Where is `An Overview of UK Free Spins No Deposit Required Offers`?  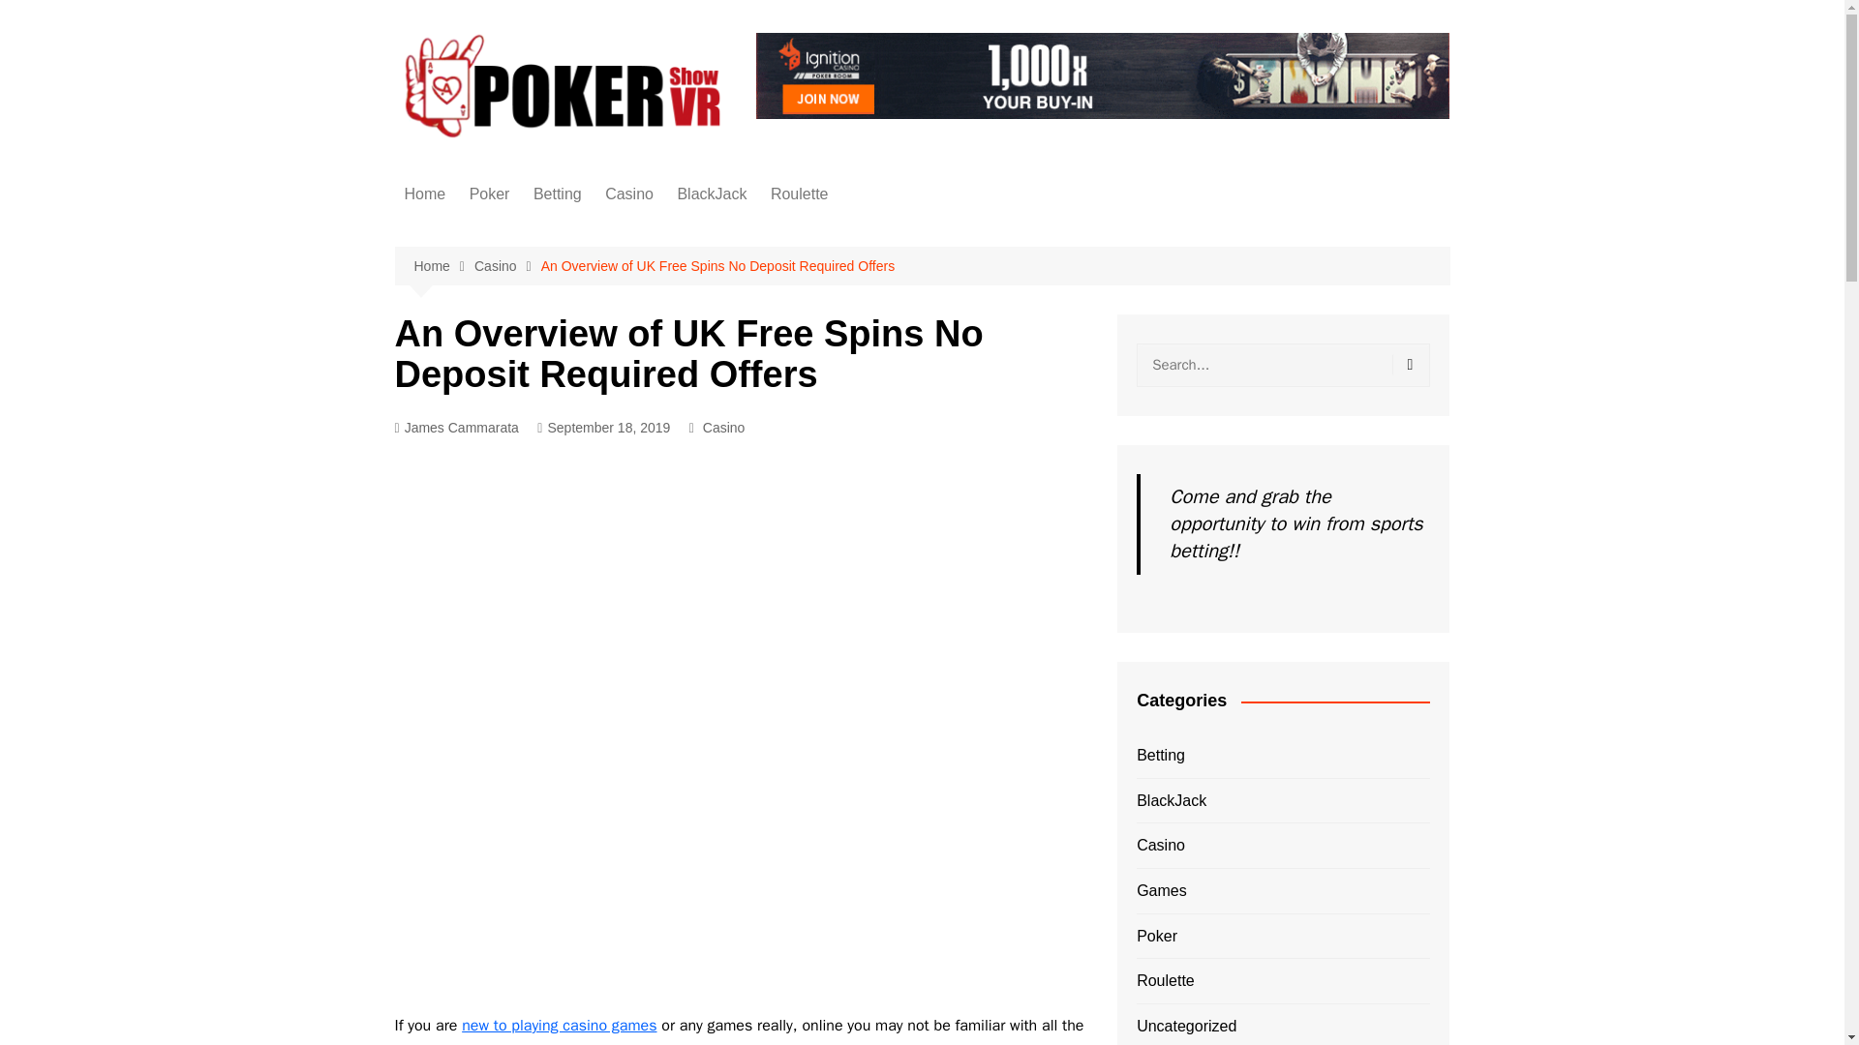
An Overview of UK Free Spins No Deposit Required Offers is located at coordinates (716, 265).